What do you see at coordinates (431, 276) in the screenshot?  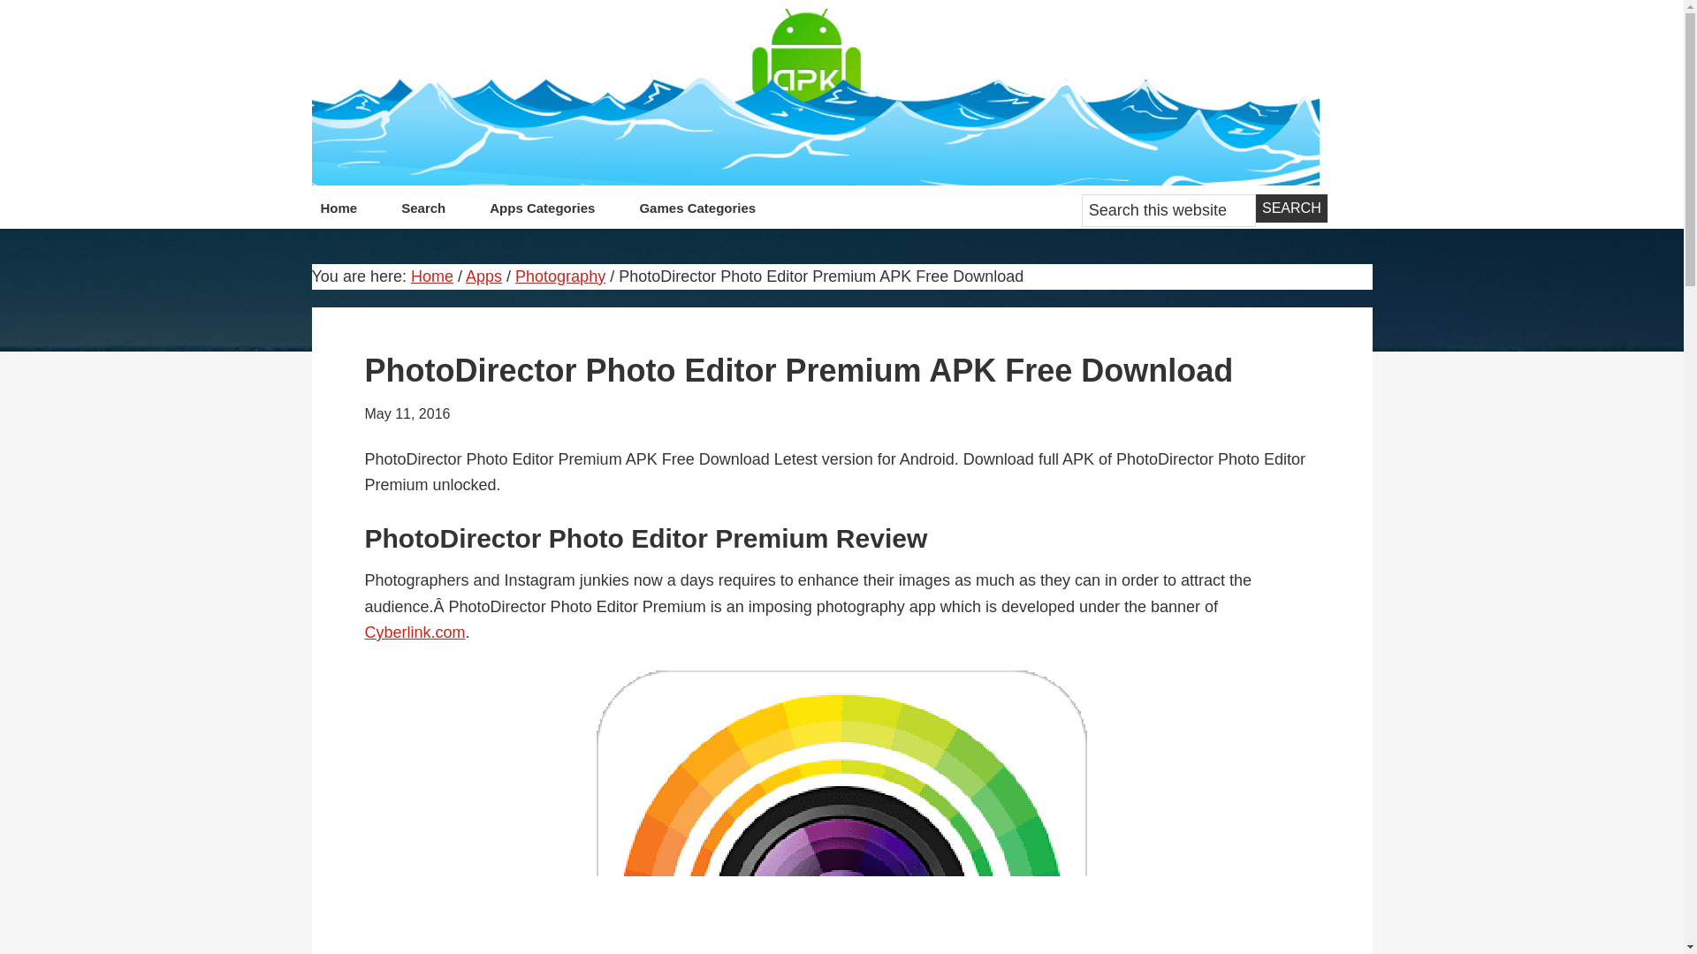 I see `Home` at bounding box center [431, 276].